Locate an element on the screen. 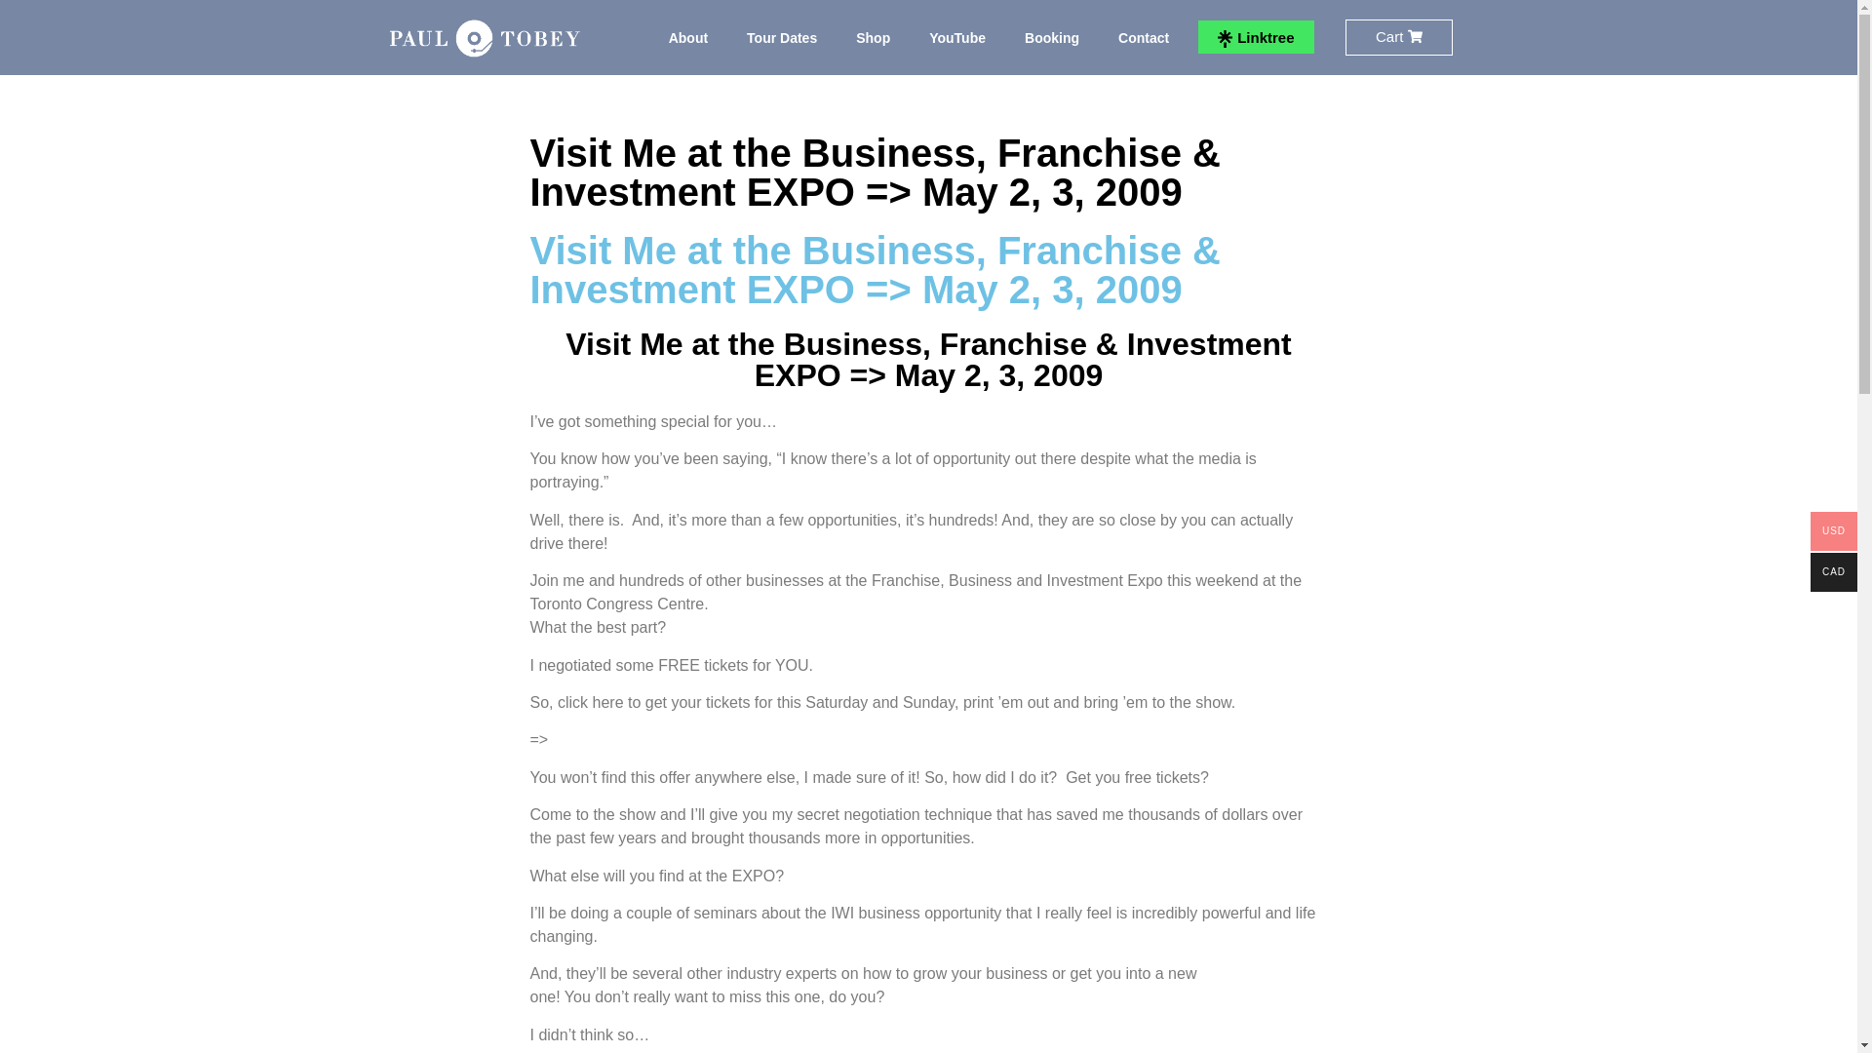 This screenshot has width=1872, height=1053. Tour Dates is located at coordinates (782, 37).